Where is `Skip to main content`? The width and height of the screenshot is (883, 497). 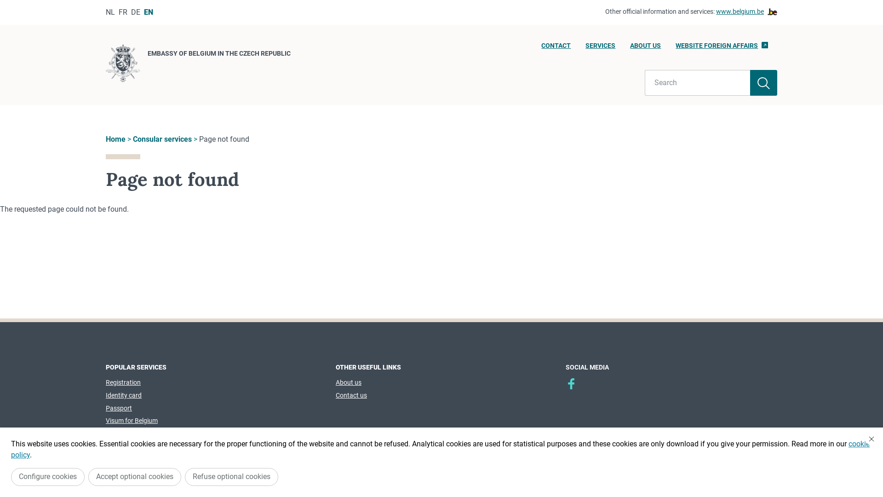
Skip to main content is located at coordinates (5, 3).